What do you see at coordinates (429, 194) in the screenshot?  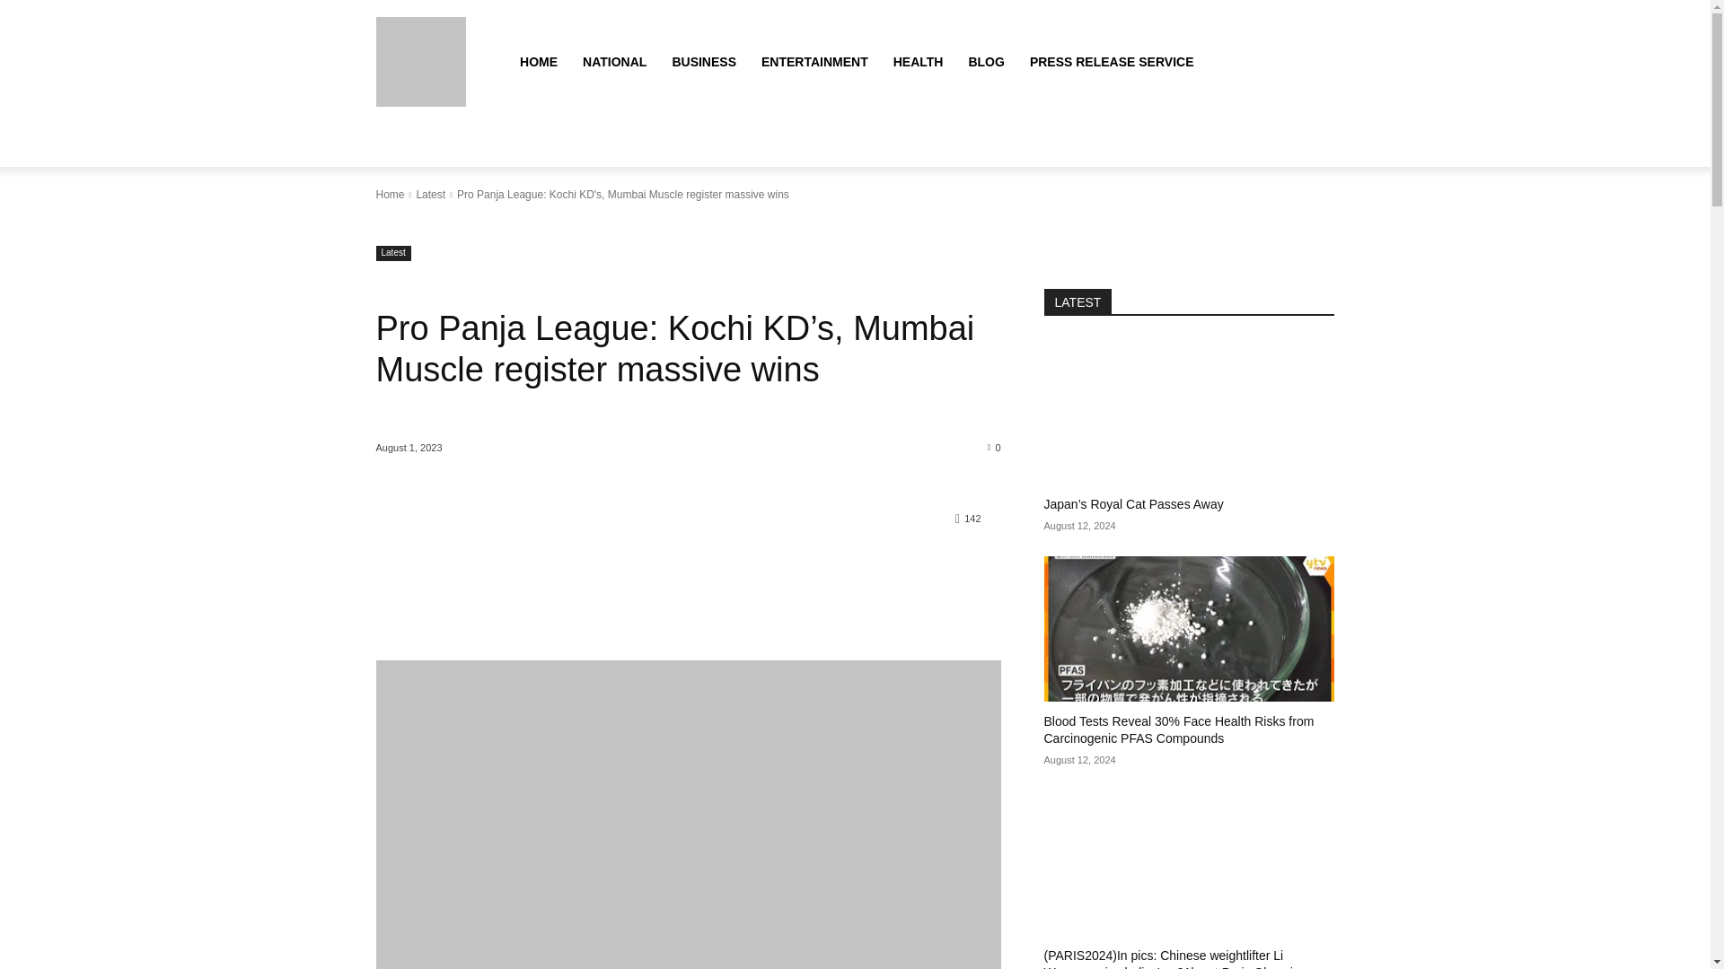 I see `Latest` at bounding box center [429, 194].